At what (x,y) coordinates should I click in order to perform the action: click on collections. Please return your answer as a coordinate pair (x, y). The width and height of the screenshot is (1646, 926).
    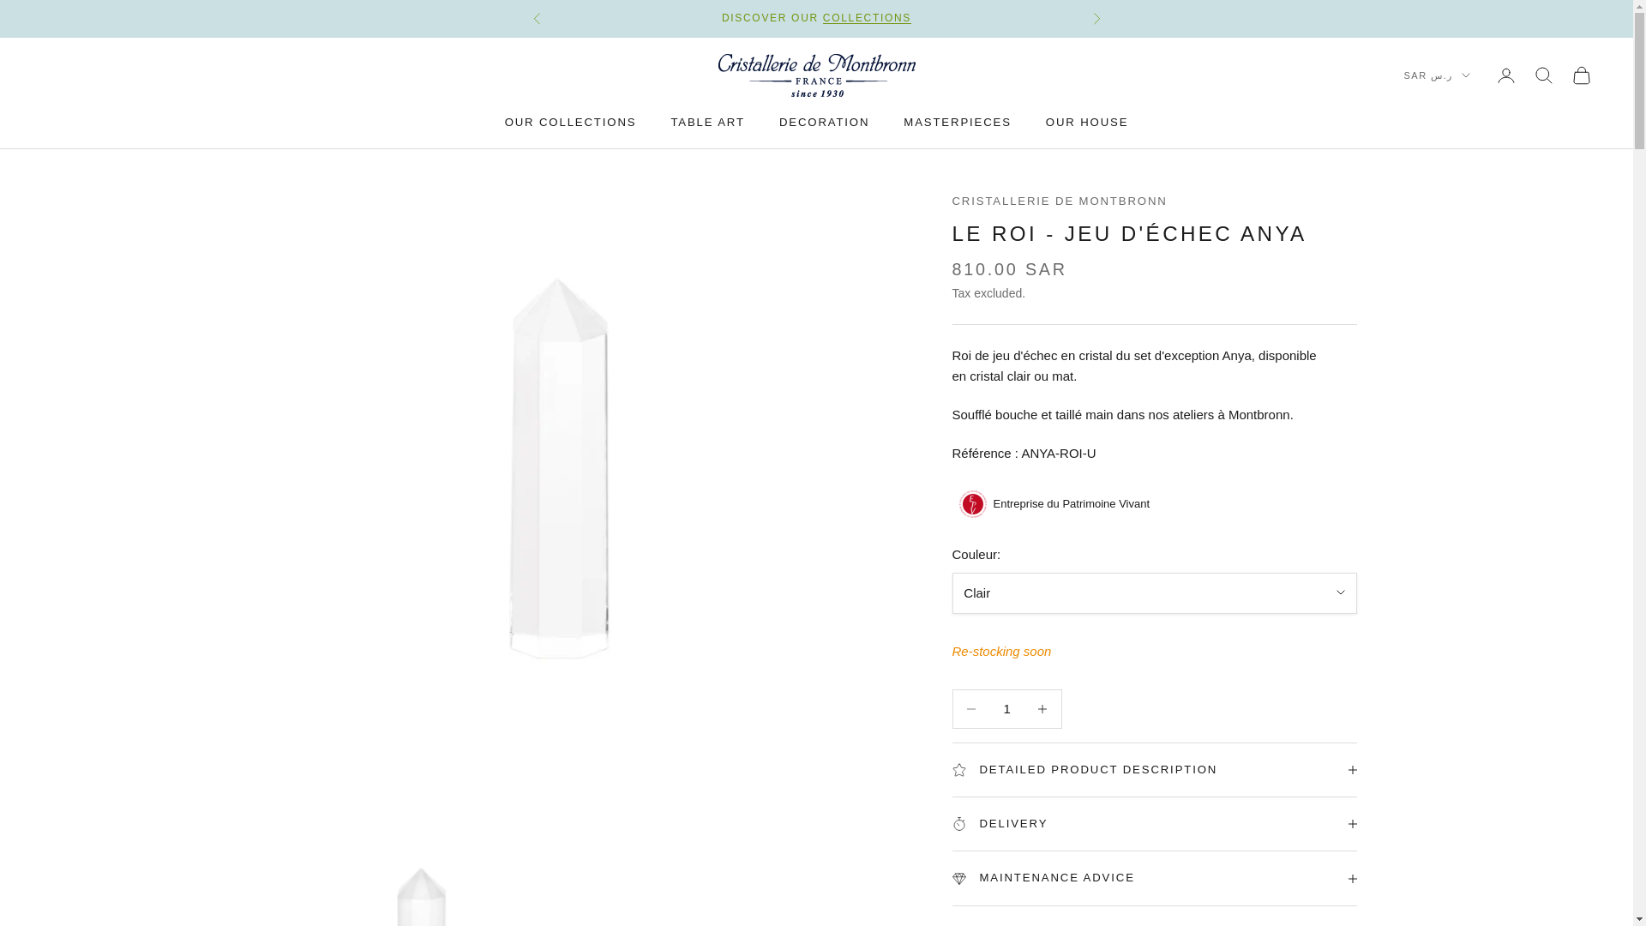
    Looking at the image, I should click on (868, 18).